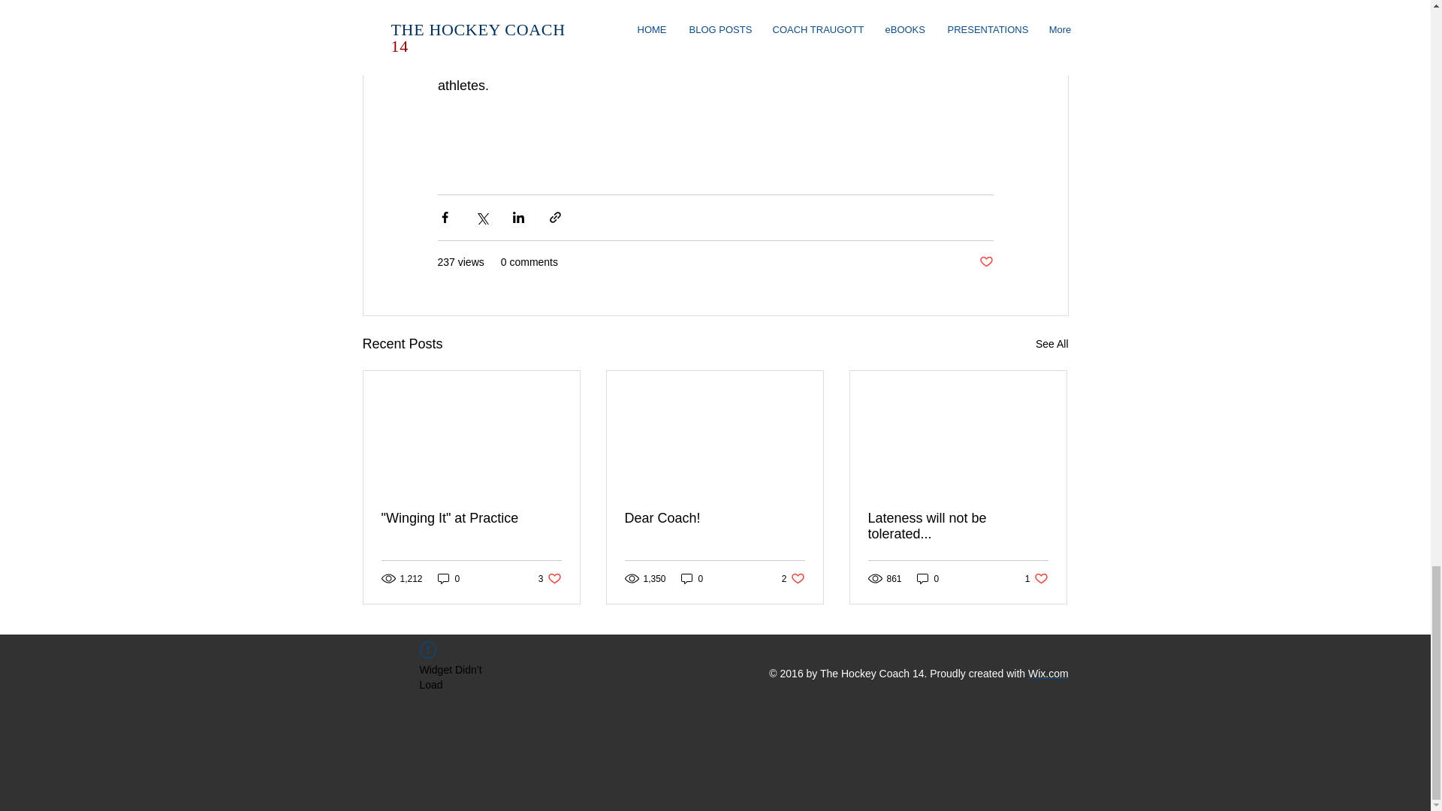 Image resolution: width=1442 pixels, height=811 pixels. I want to click on 0, so click(958, 526).